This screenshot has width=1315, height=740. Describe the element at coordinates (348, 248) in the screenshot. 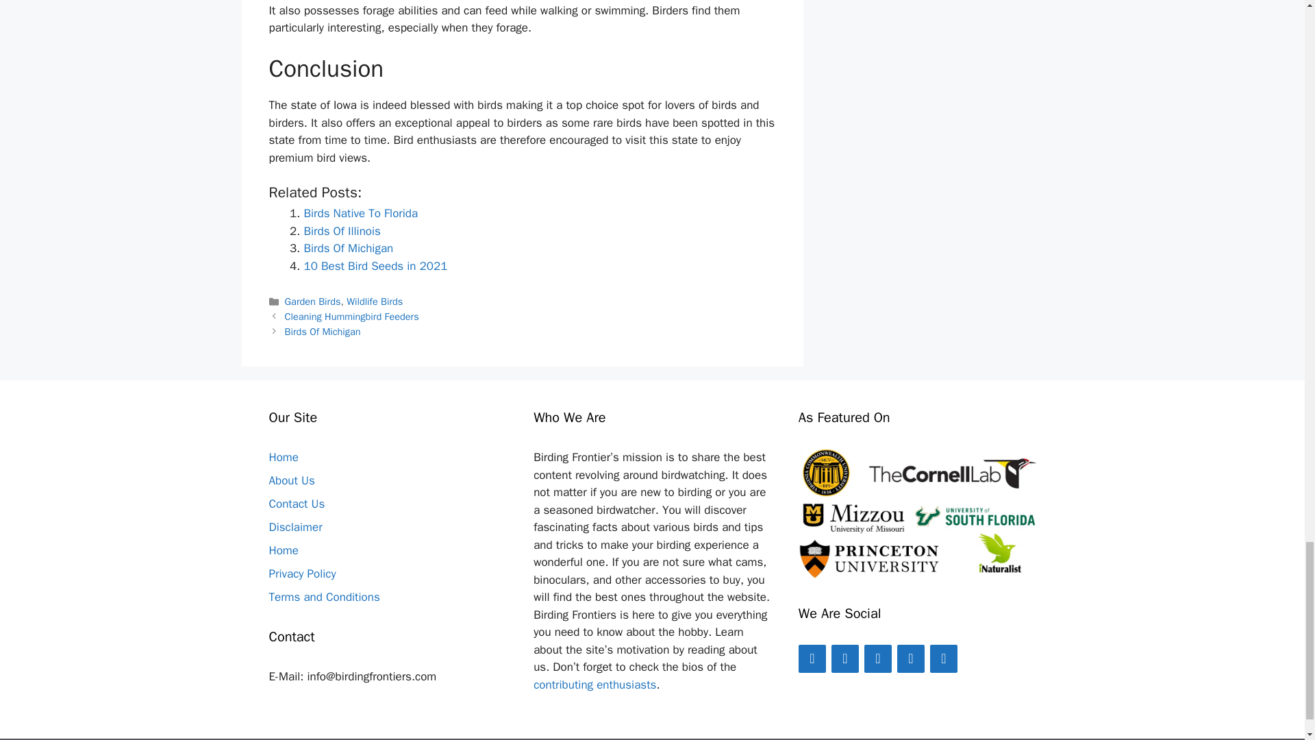

I see `Birds Of Michigan` at that location.